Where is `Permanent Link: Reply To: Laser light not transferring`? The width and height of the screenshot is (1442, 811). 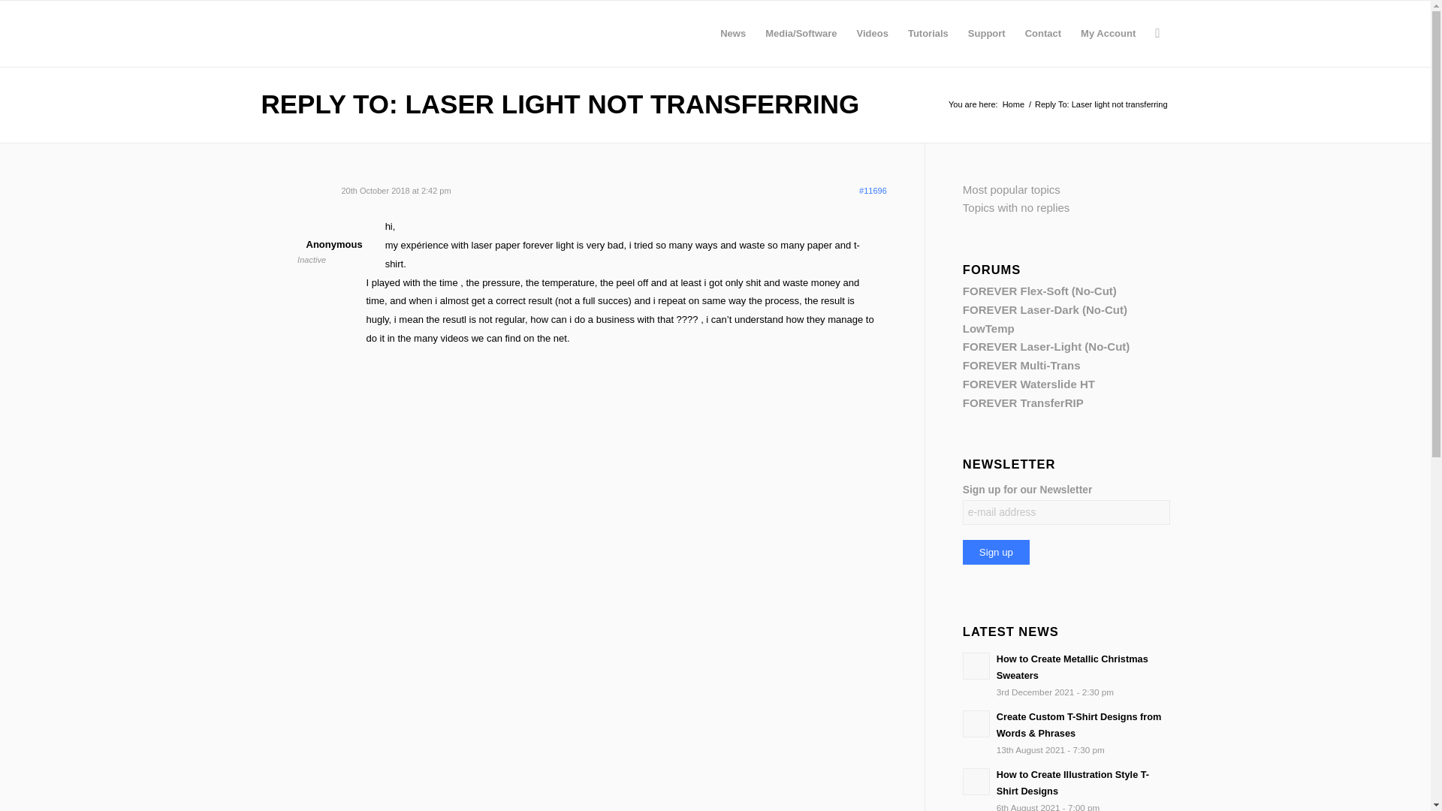
Permanent Link: Reply To: Laser light not transferring is located at coordinates (560, 104).